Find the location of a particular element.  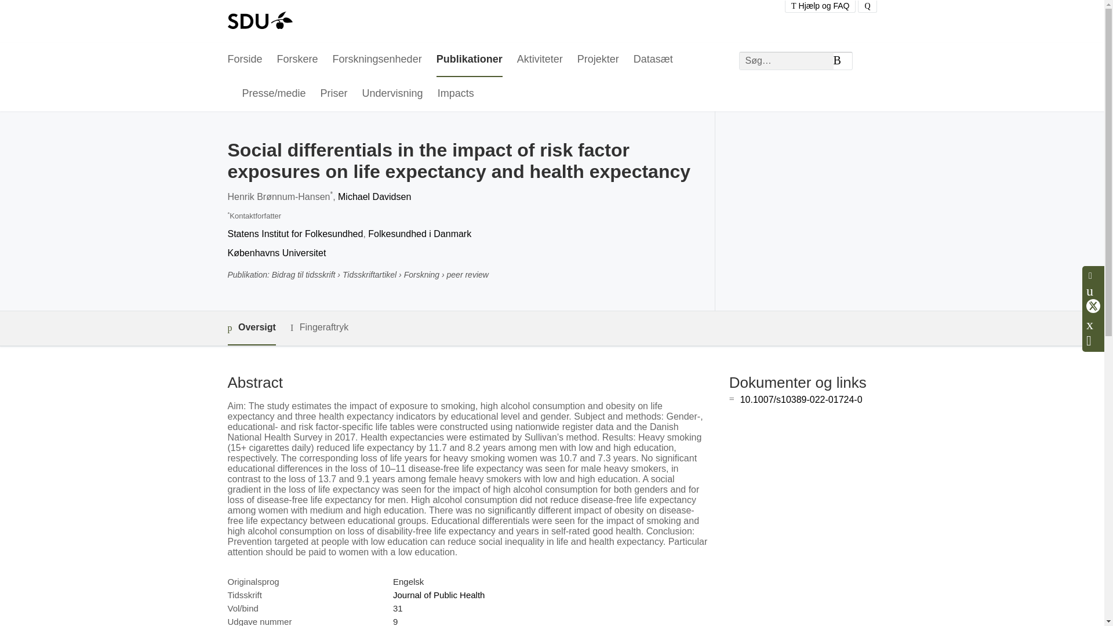

Projekter is located at coordinates (598, 60).